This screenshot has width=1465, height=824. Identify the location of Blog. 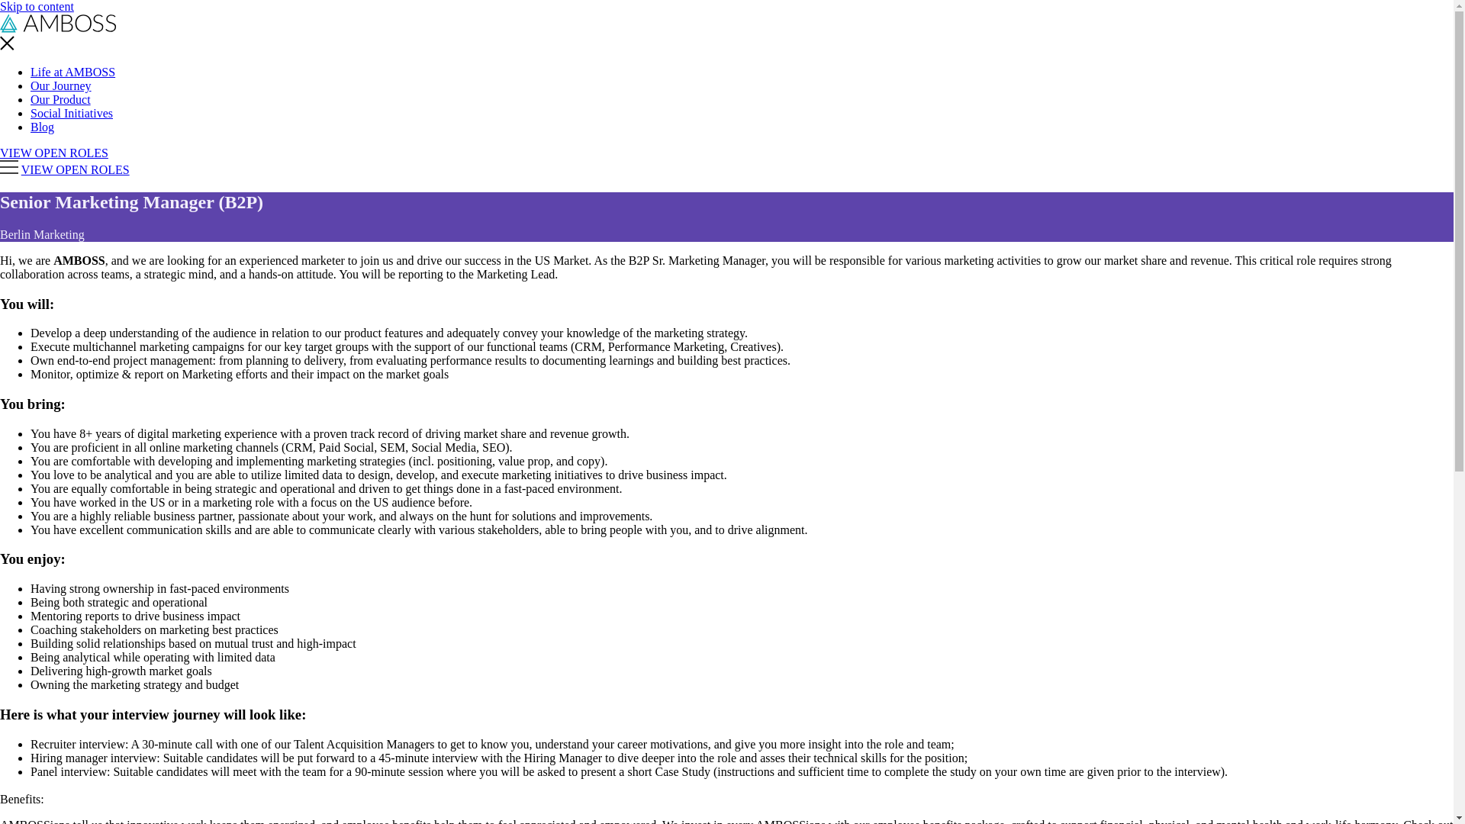
(43, 127).